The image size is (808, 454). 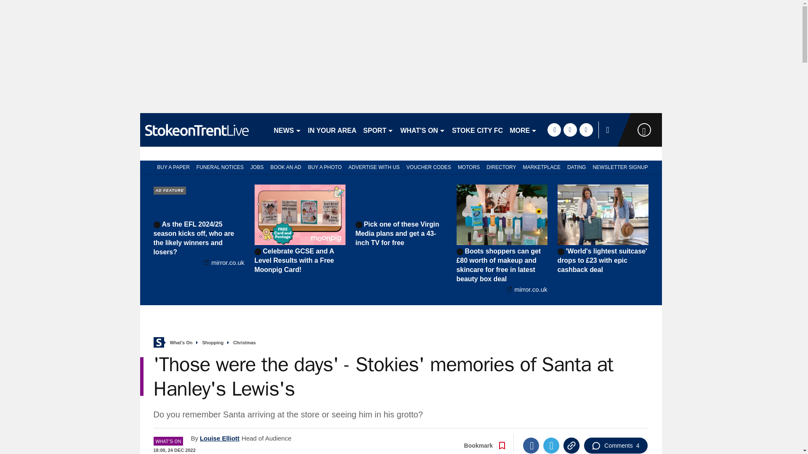 I want to click on Comments, so click(x=615, y=446).